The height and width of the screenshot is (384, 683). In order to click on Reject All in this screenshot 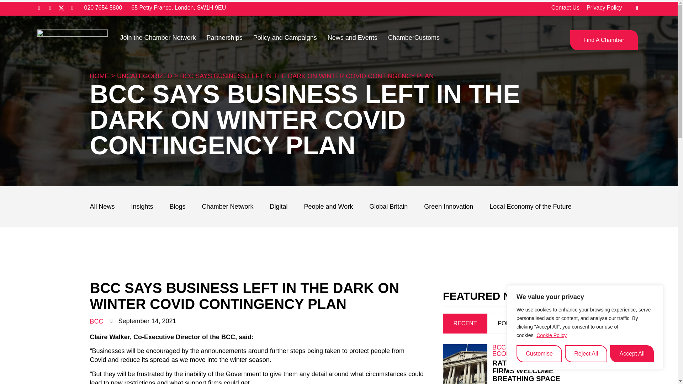, I will do `click(586, 353)`.